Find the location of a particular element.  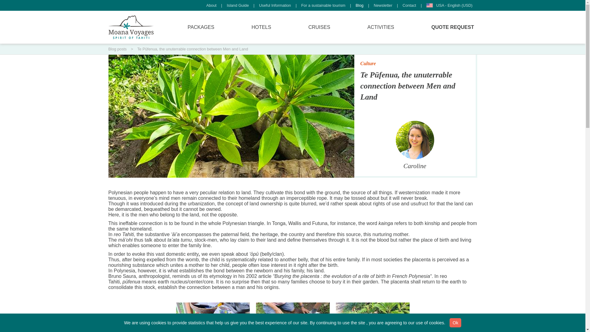

Newsletter is located at coordinates (383, 5).